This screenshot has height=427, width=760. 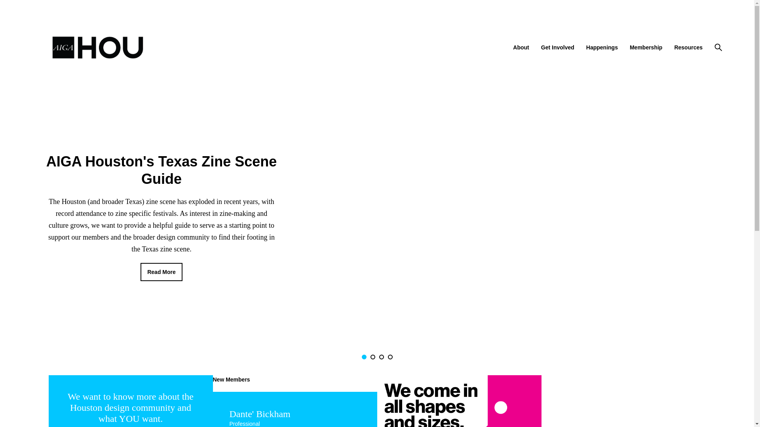 I want to click on Resources, so click(x=688, y=47).